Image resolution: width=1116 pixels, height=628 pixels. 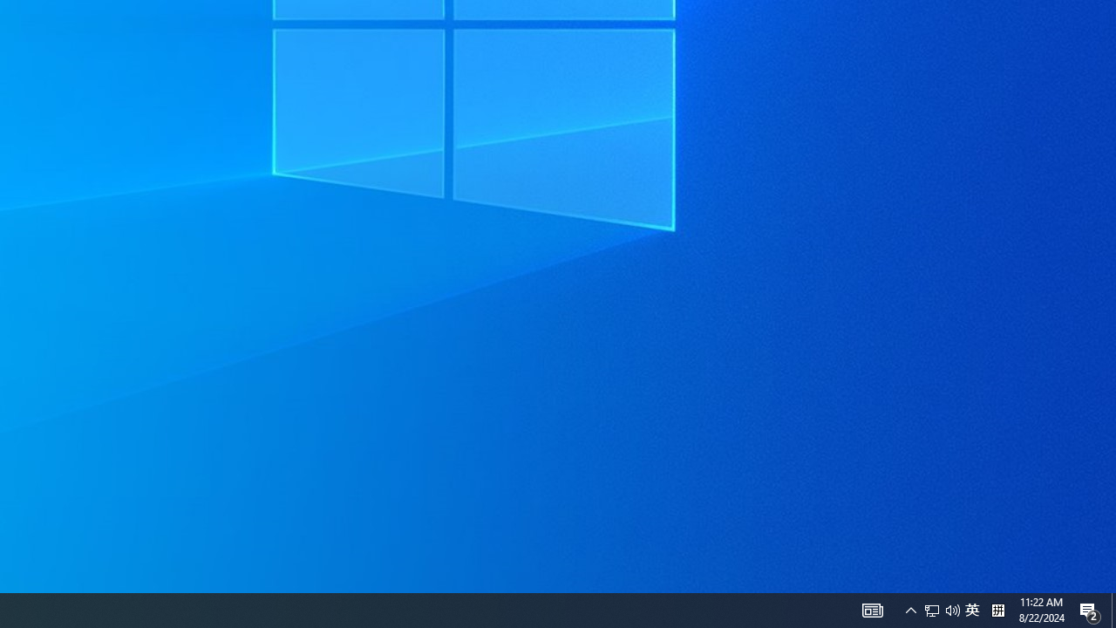 I want to click on AutomationID: 4105, so click(x=1113, y=611).